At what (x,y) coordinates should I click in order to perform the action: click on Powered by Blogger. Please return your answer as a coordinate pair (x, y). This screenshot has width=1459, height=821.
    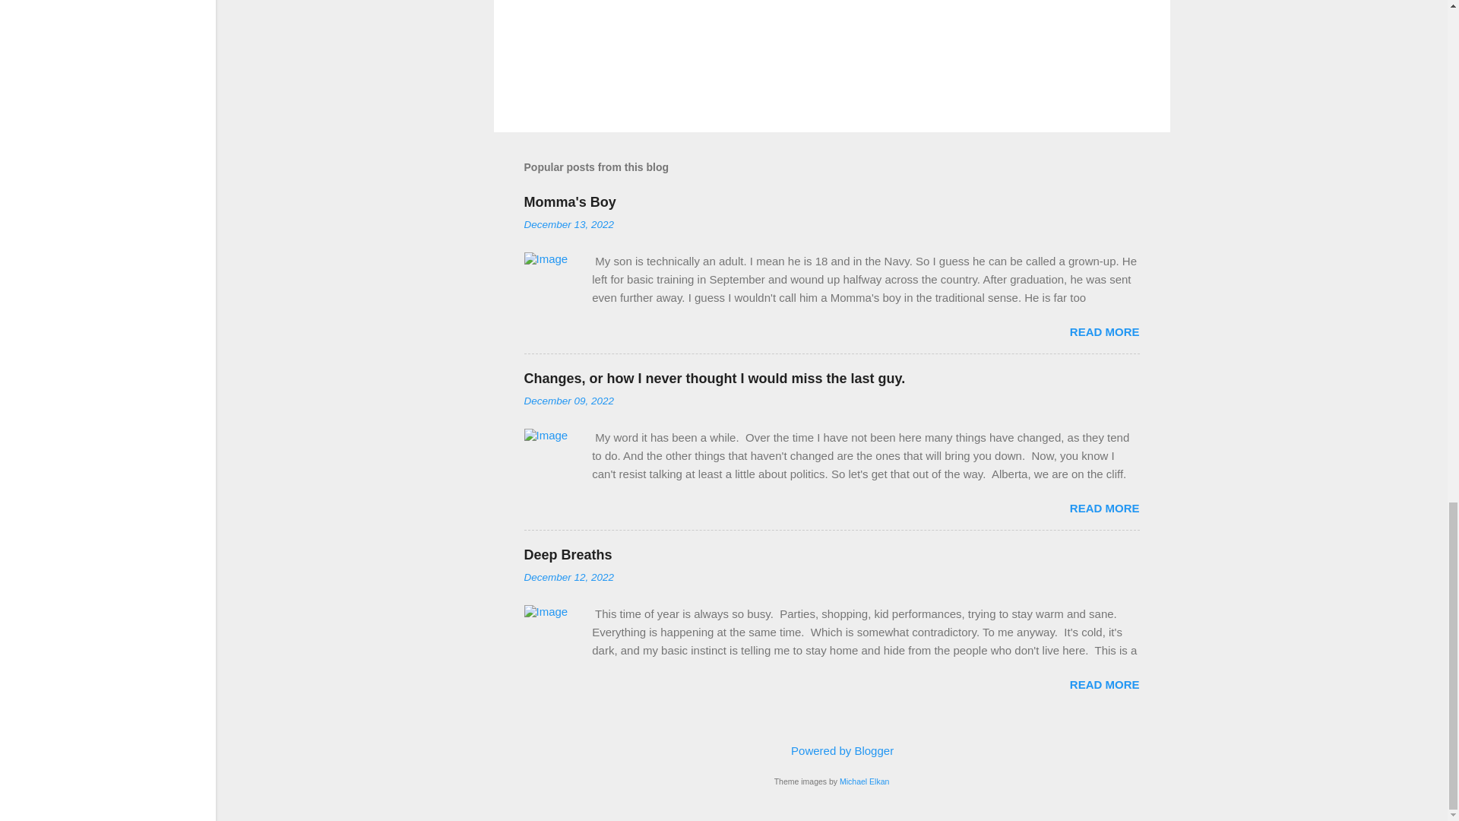
    Looking at the image, I should click on (831, 750).